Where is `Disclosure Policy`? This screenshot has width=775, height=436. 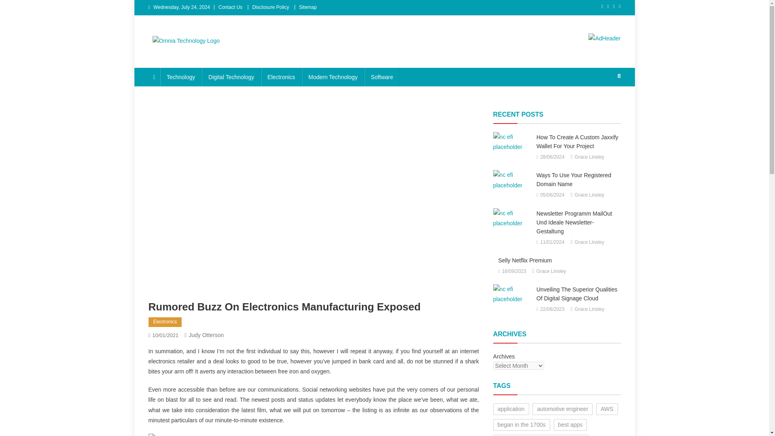
Disclosure Policy is located at coordinates (270, 7).